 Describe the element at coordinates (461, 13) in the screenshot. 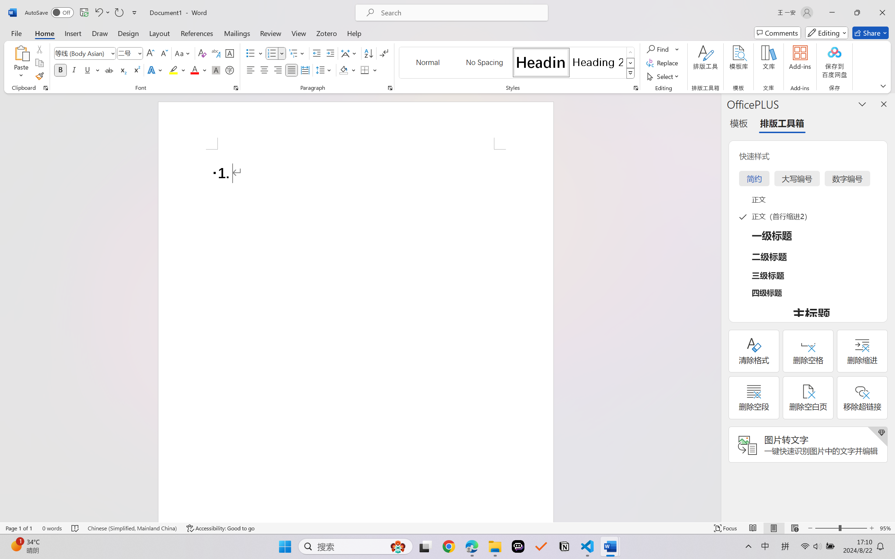

I see `Microsoft search` at that location.